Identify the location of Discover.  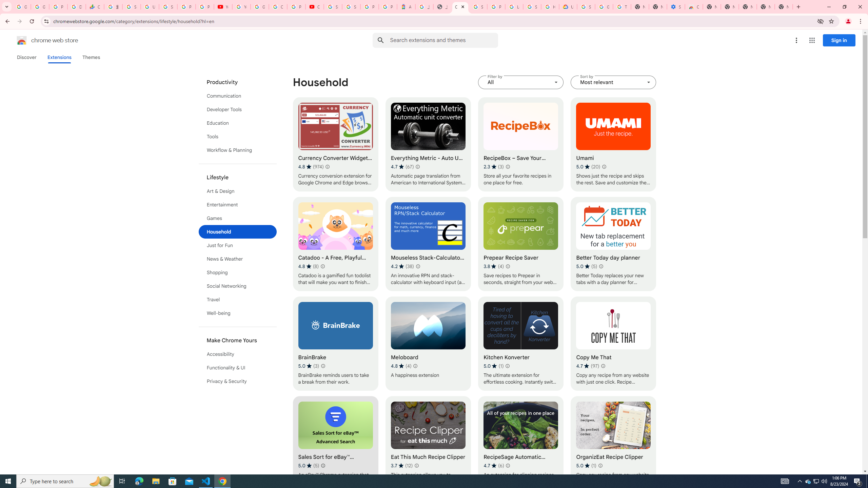
(26, 57).